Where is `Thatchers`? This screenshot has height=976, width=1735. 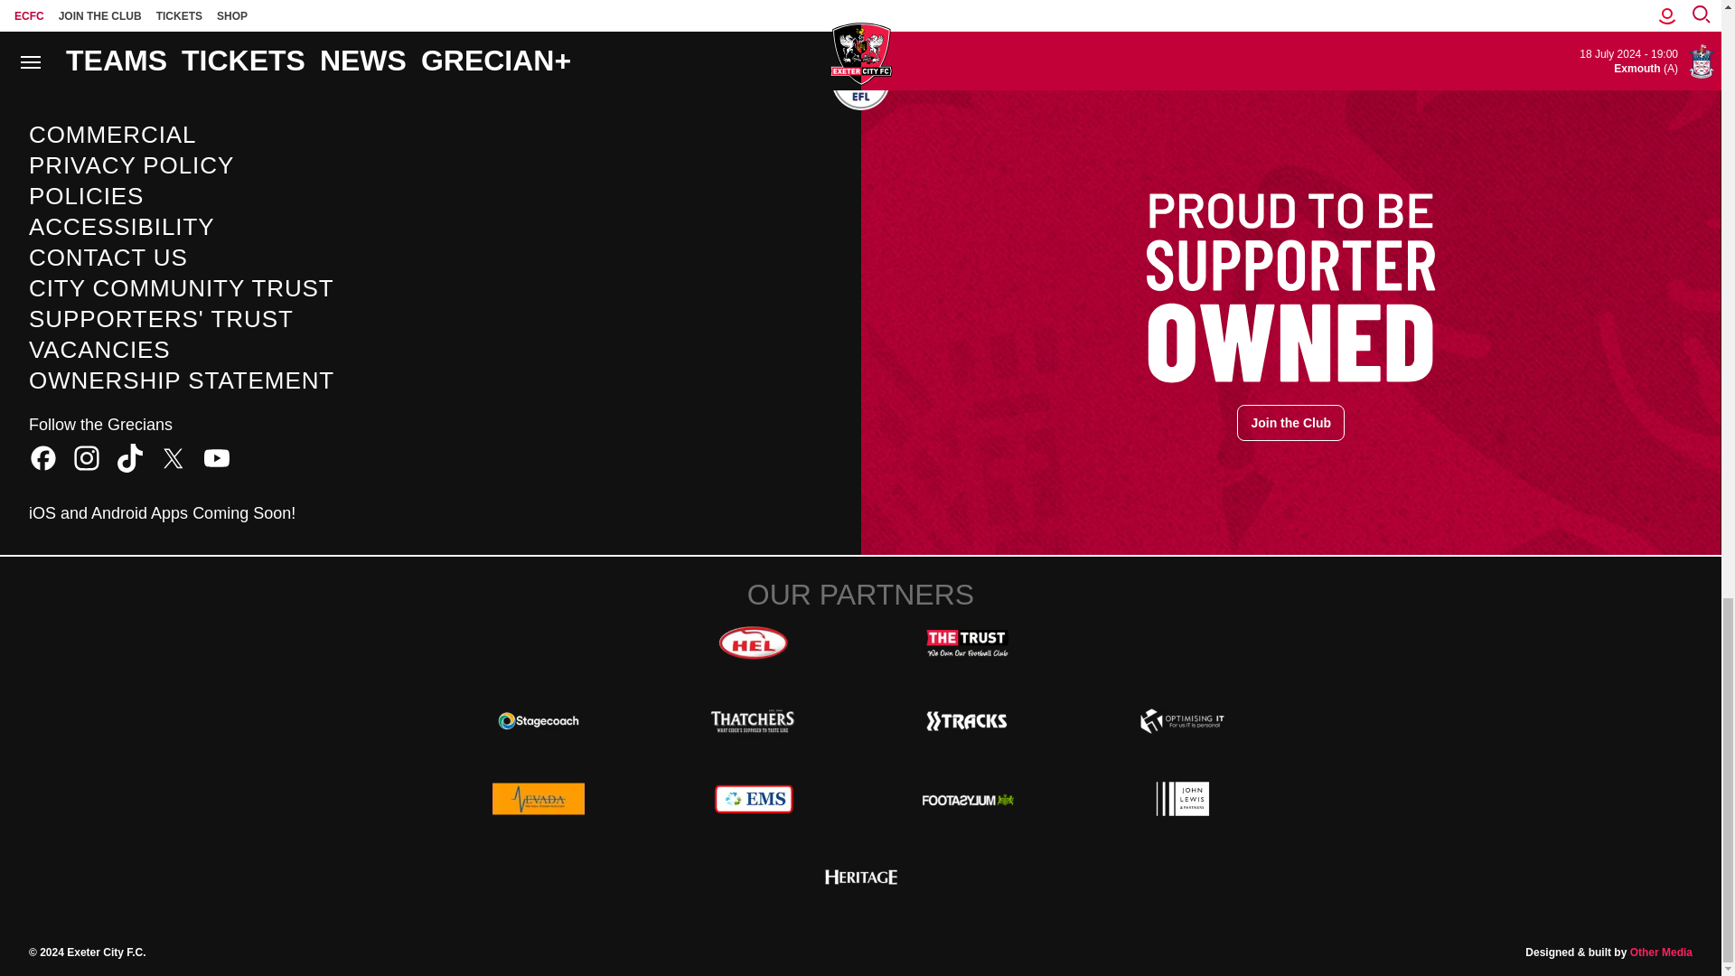
Thatchers is located at coordinates (754, 720).